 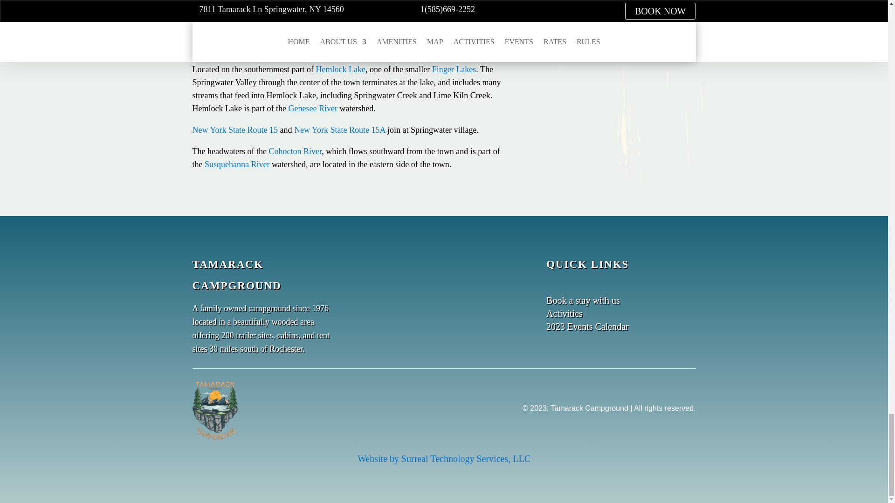 What do you see at coordinates (312, 108) in the screenshot?
I see `Genesee River` at bounding box center [312, 108].